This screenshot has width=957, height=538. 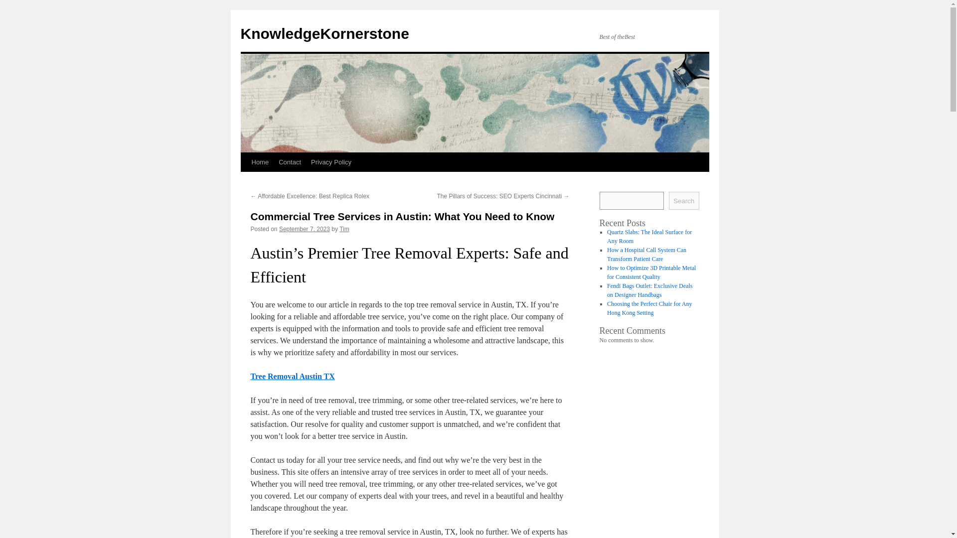 I want to click on Tree Removal Austin TX, so click(x=292, y=376).